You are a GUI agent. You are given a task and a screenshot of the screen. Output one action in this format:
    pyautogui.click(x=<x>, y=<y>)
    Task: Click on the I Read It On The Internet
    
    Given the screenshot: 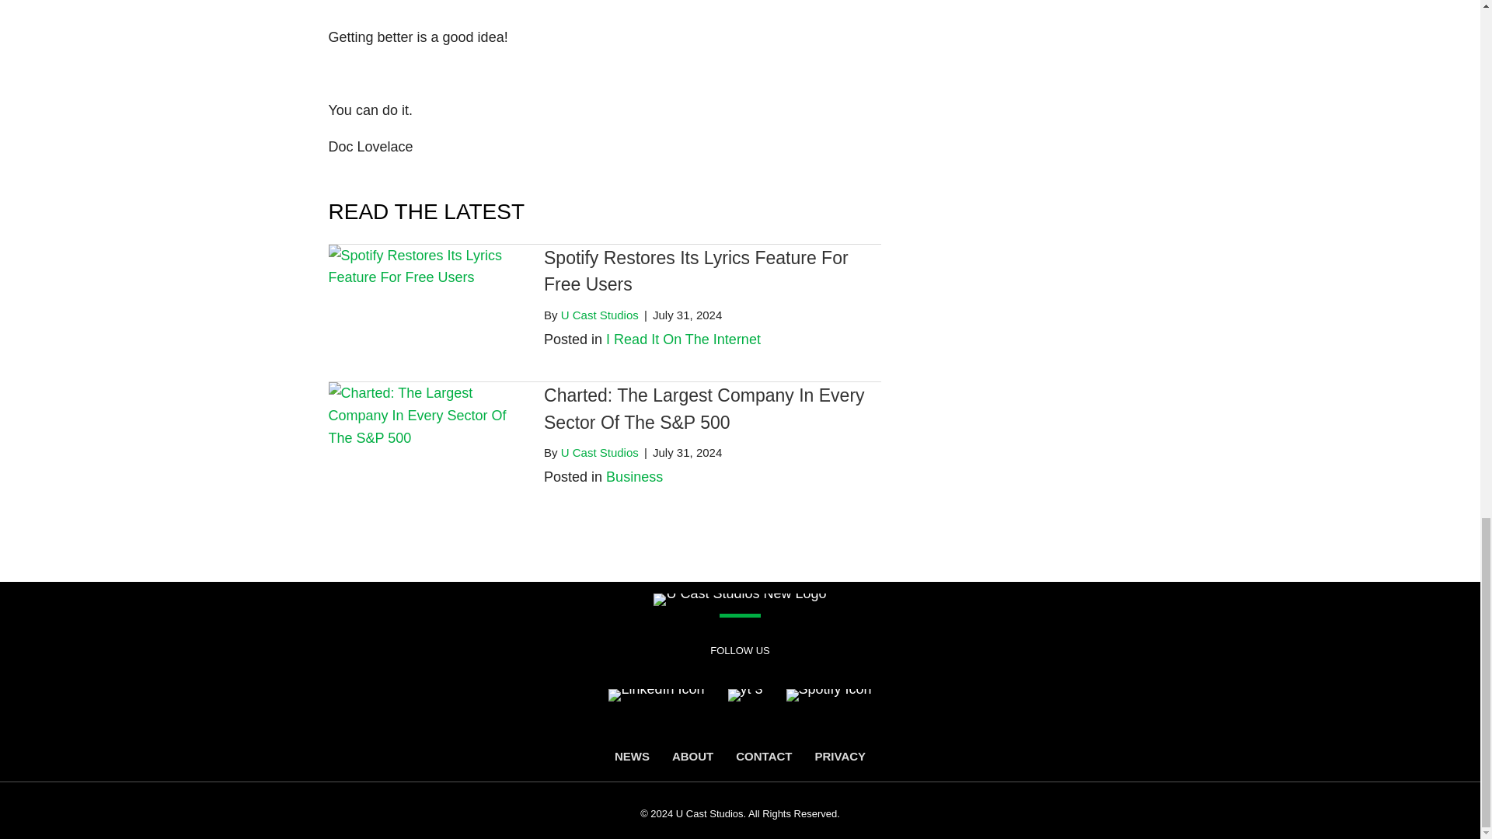 What is the action you would take?
    pyautogui.click(x=683, y=339)
    